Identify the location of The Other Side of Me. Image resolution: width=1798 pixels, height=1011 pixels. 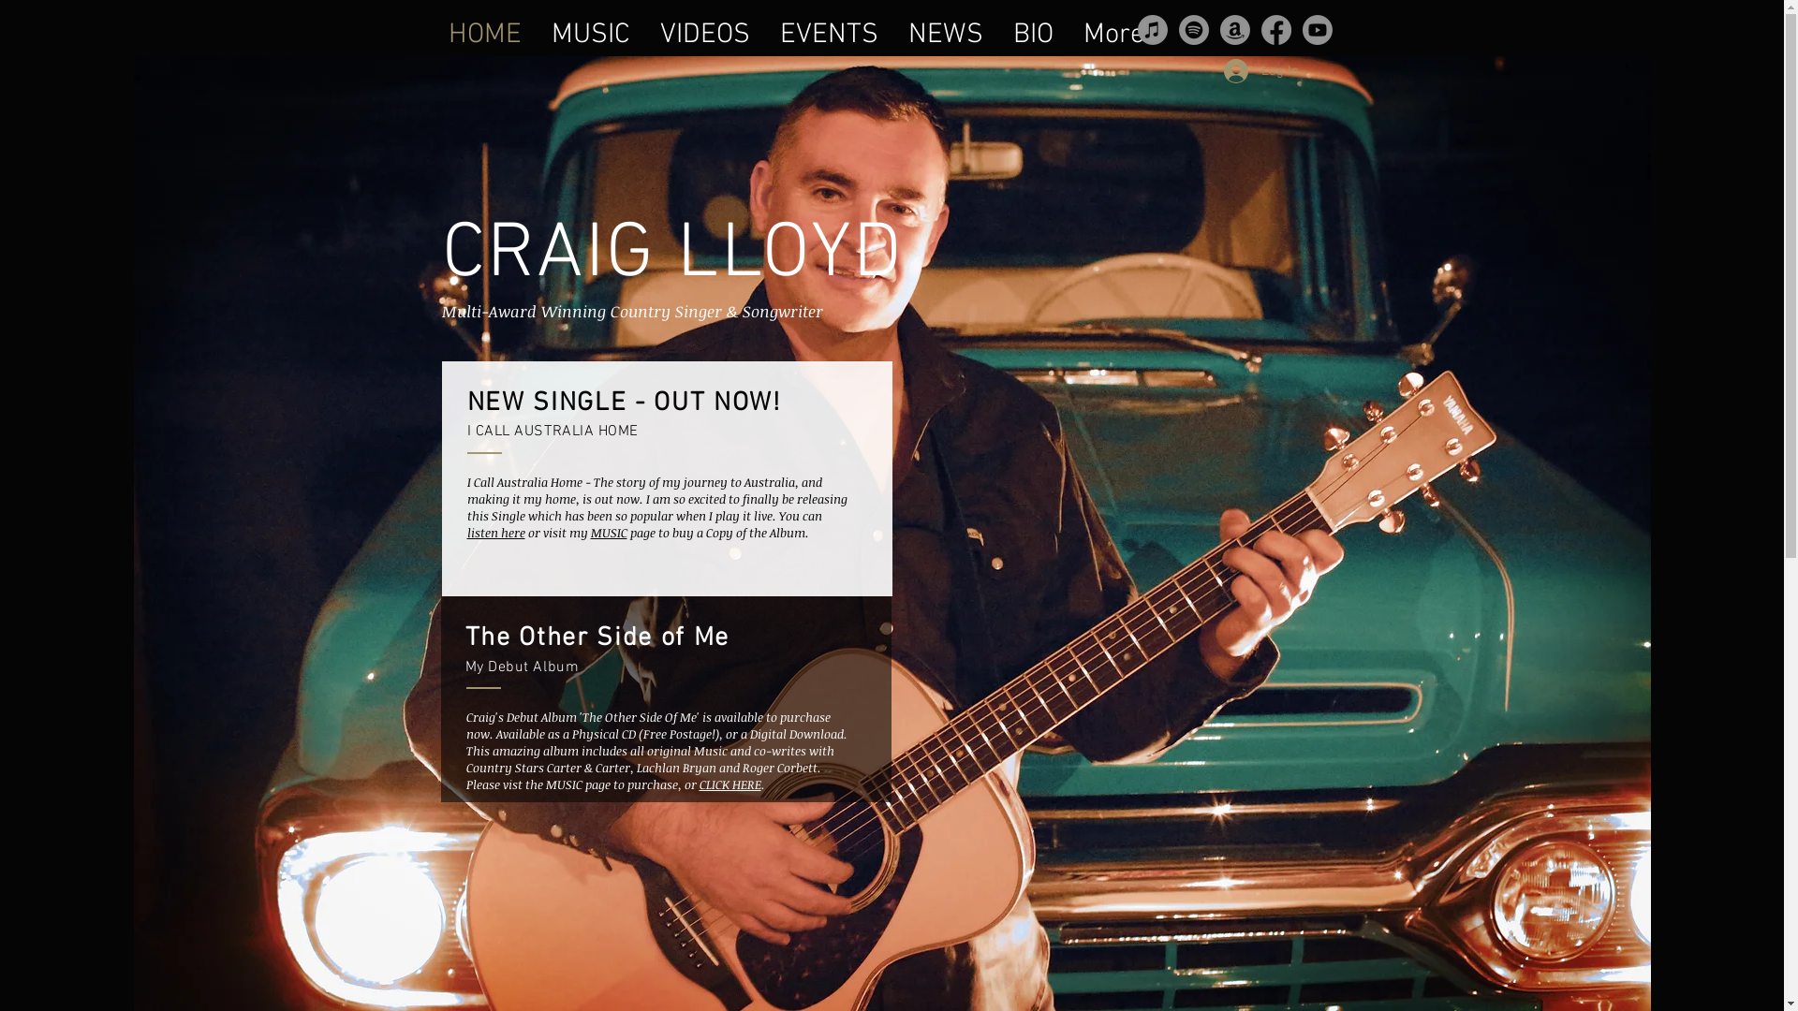
(597, 638).